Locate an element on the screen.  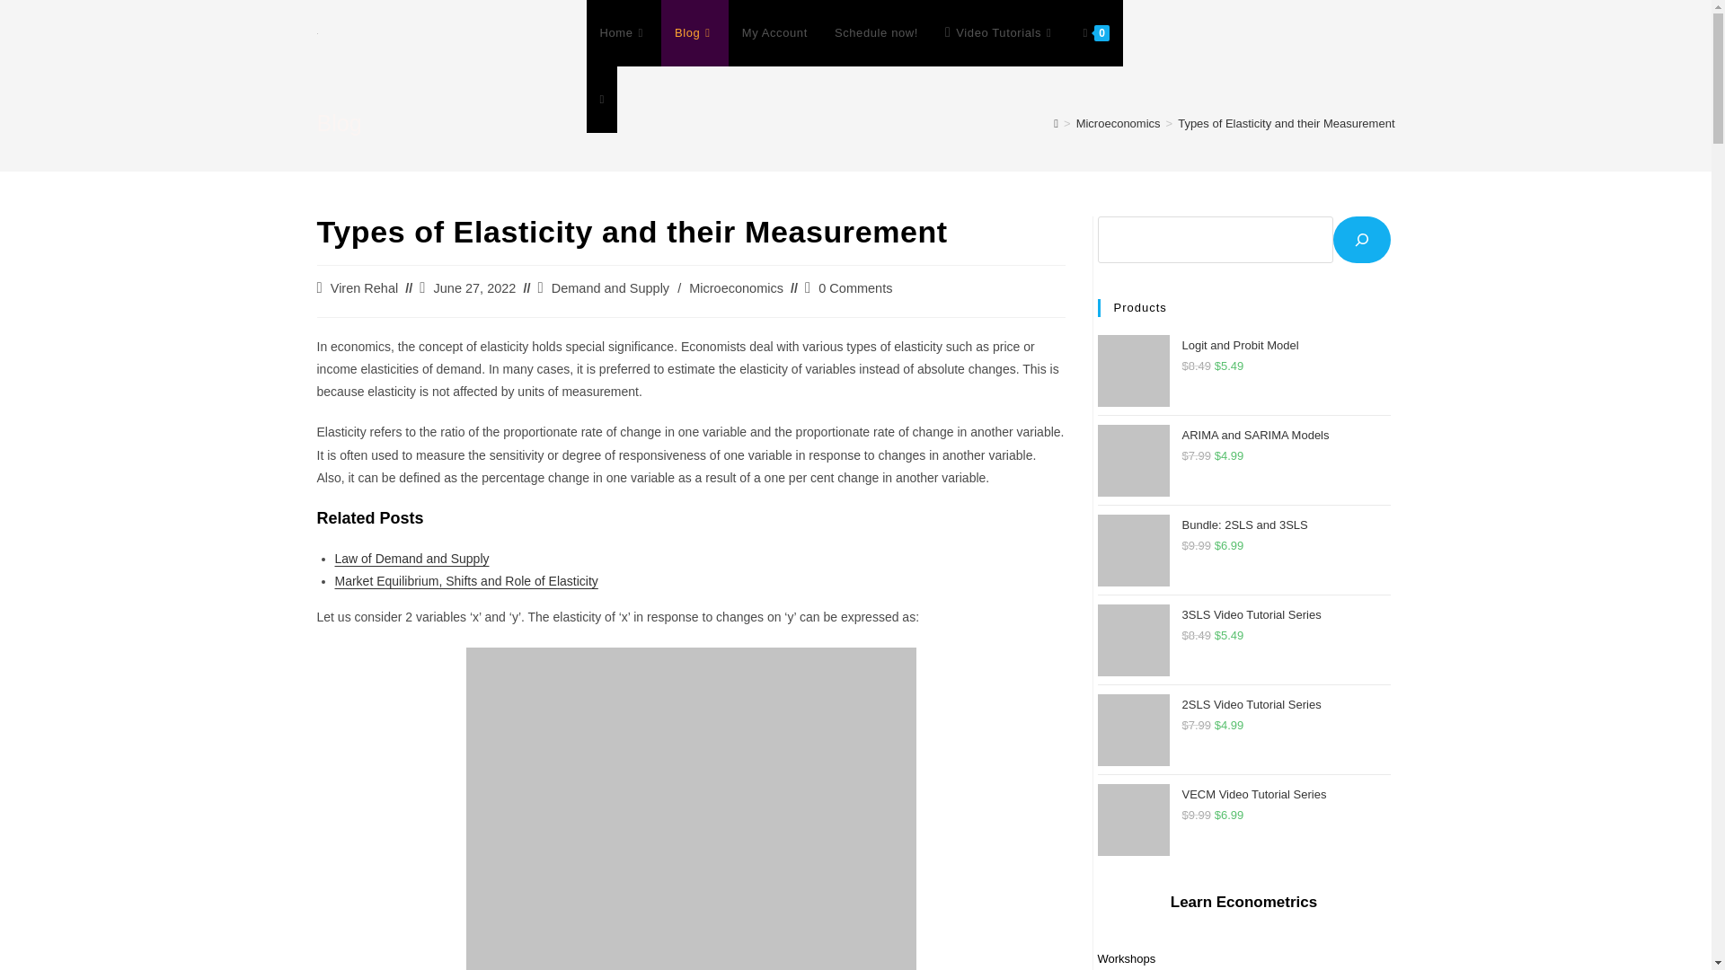
Posts by Viren Rehal is located at coordinates (365, 288).